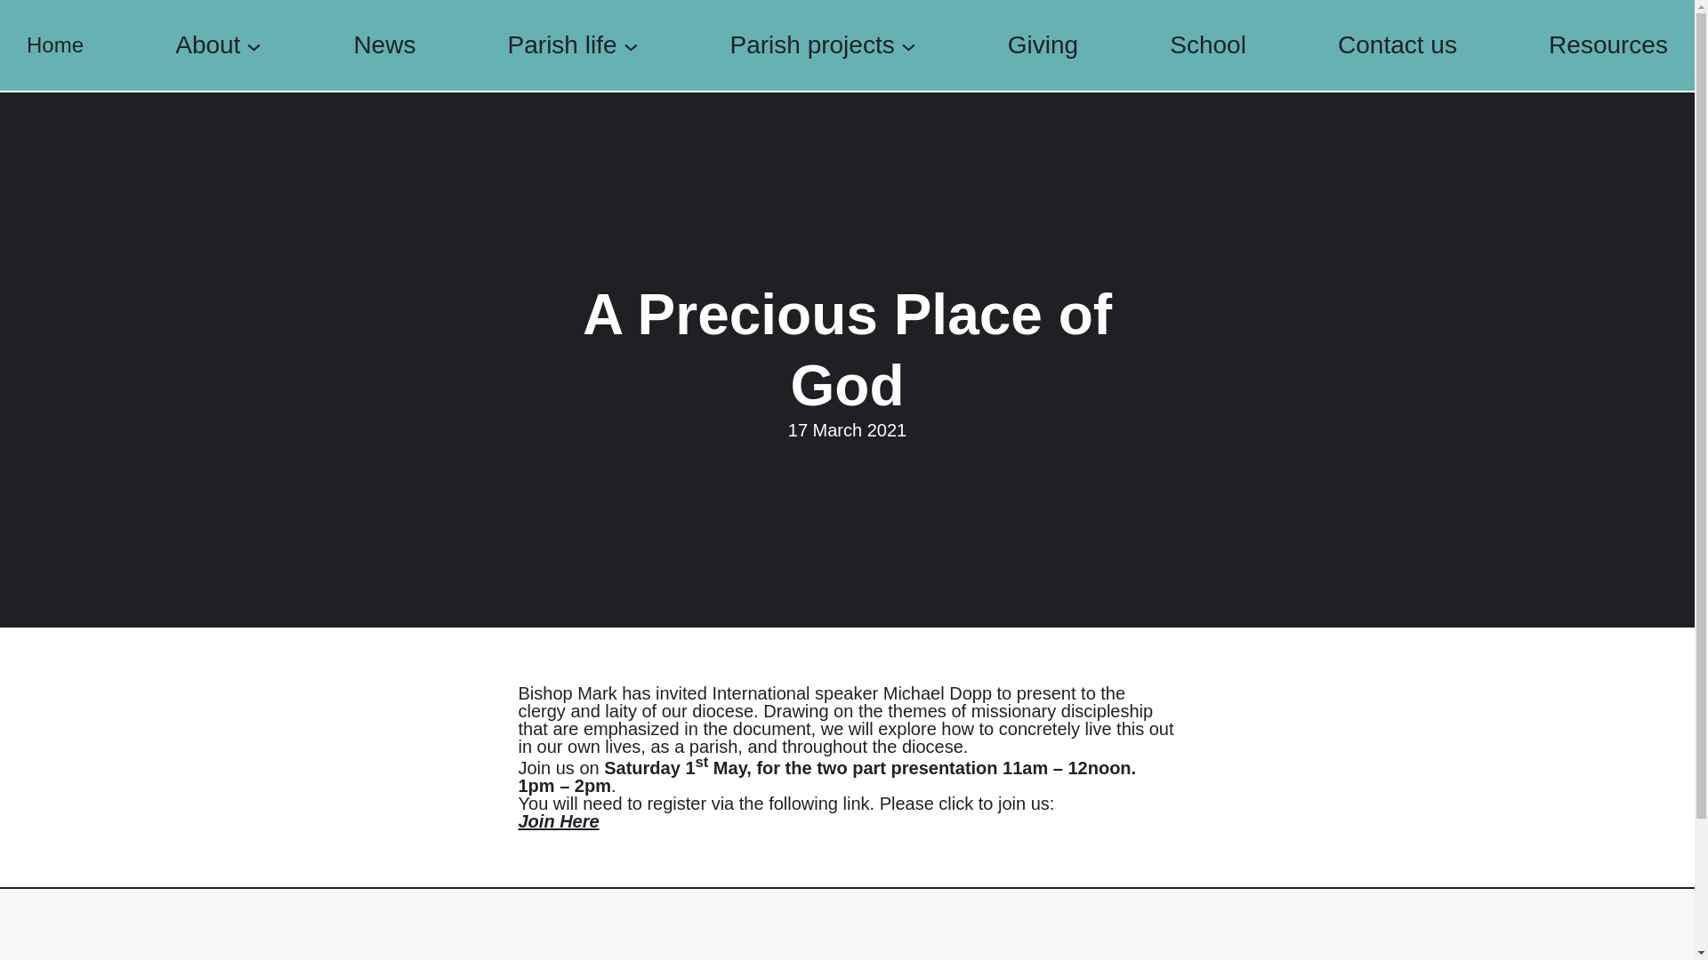 The image size is (1708, 960). I want to click on Home, so click(55, 45).